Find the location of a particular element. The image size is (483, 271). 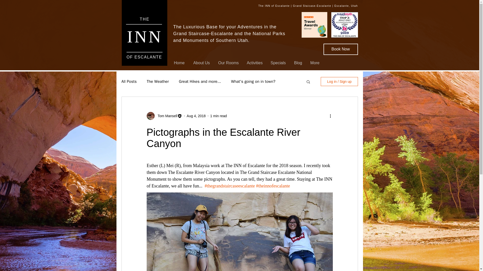

INN is located at coordinates (144, 36).